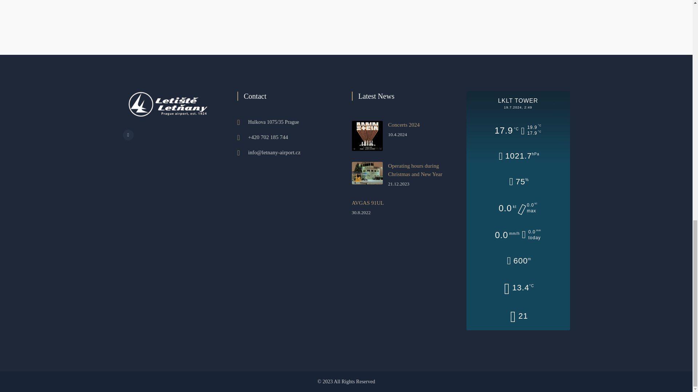 The height and width of the screenshot is (392, 698). I want to click on Dew point, so click(518, 288).